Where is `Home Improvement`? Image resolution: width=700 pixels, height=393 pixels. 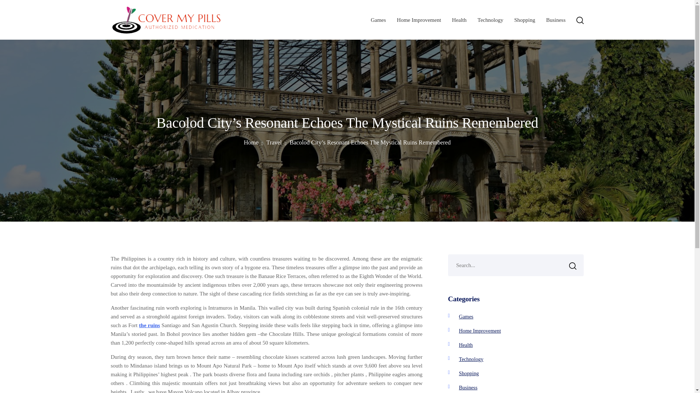
Home Improvement is located at coordinates (419, 20).